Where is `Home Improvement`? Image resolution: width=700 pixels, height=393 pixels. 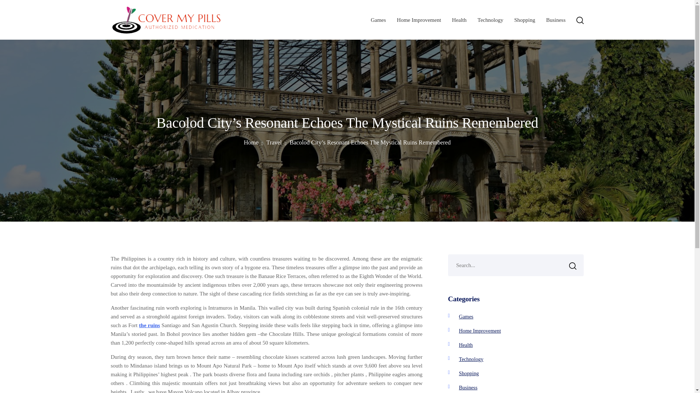
Home Improvement is located at coordinates (419, 20).